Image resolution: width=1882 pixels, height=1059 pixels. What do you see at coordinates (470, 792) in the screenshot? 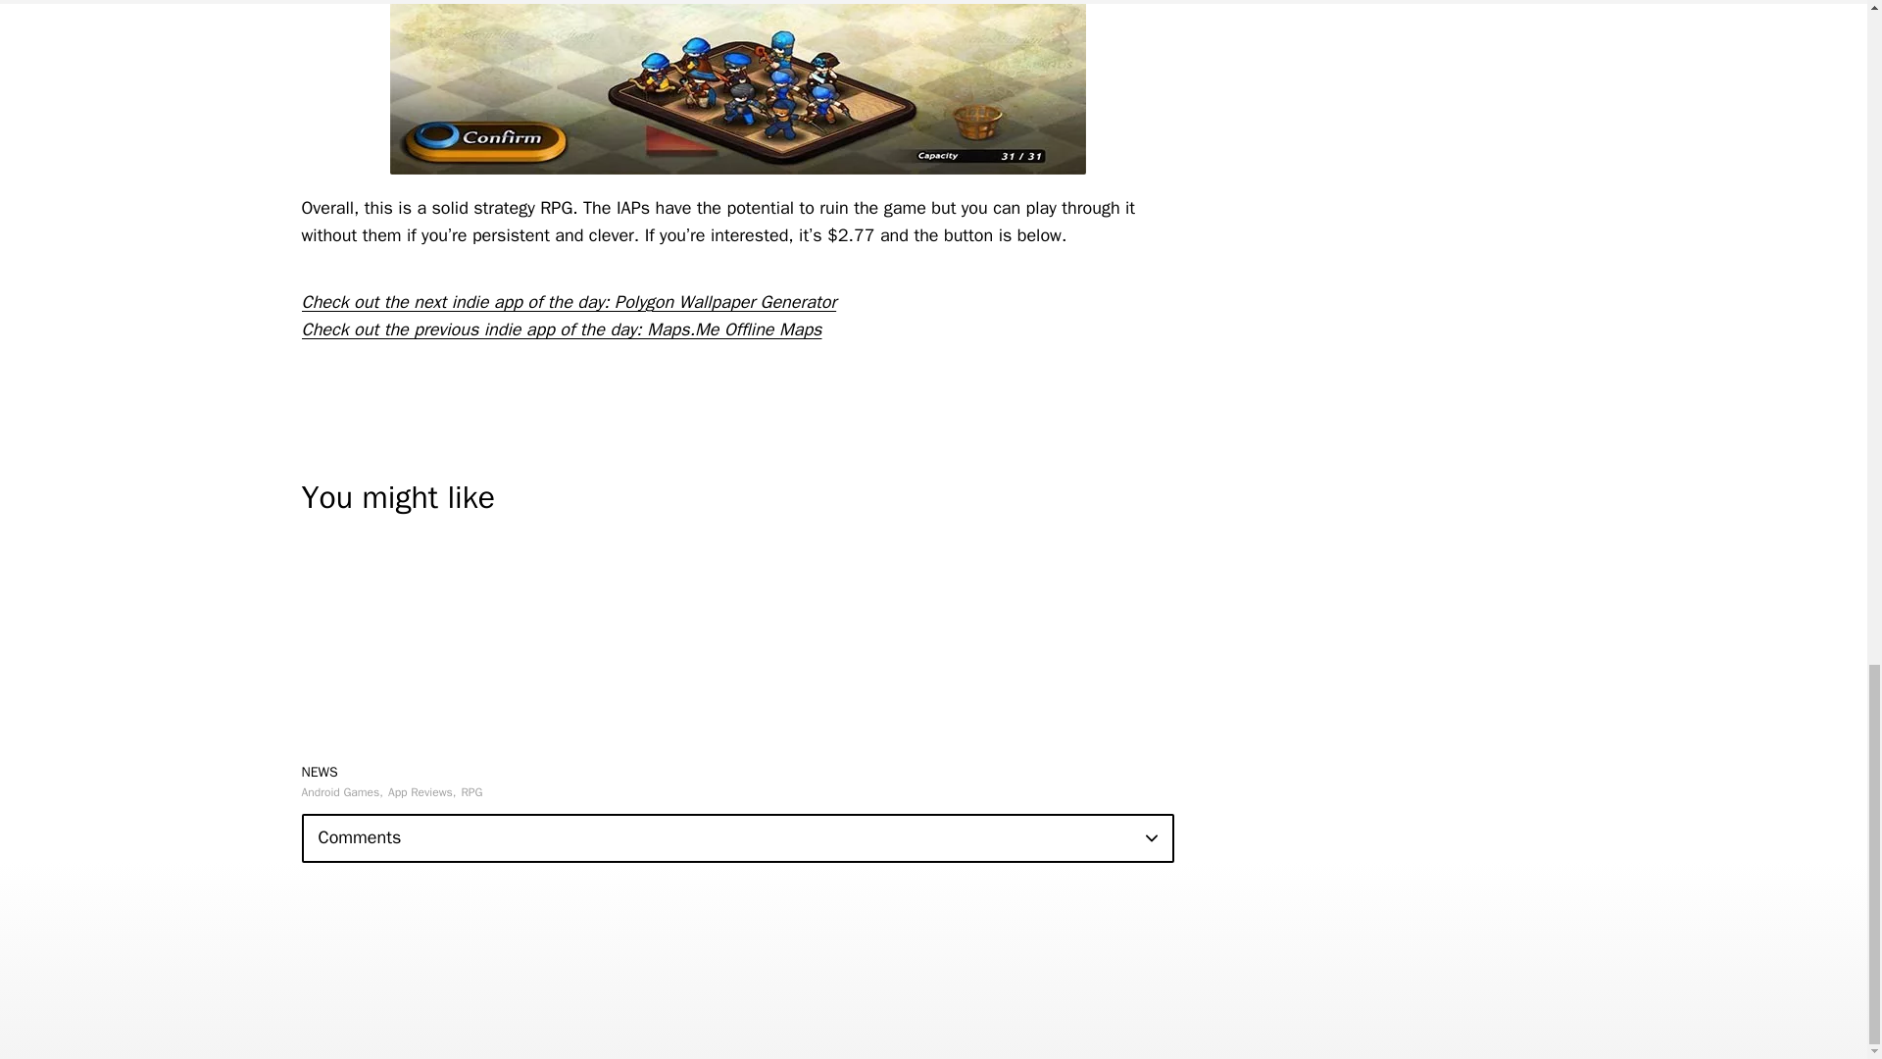
I see `RPG` at bounding box center [470, 792].